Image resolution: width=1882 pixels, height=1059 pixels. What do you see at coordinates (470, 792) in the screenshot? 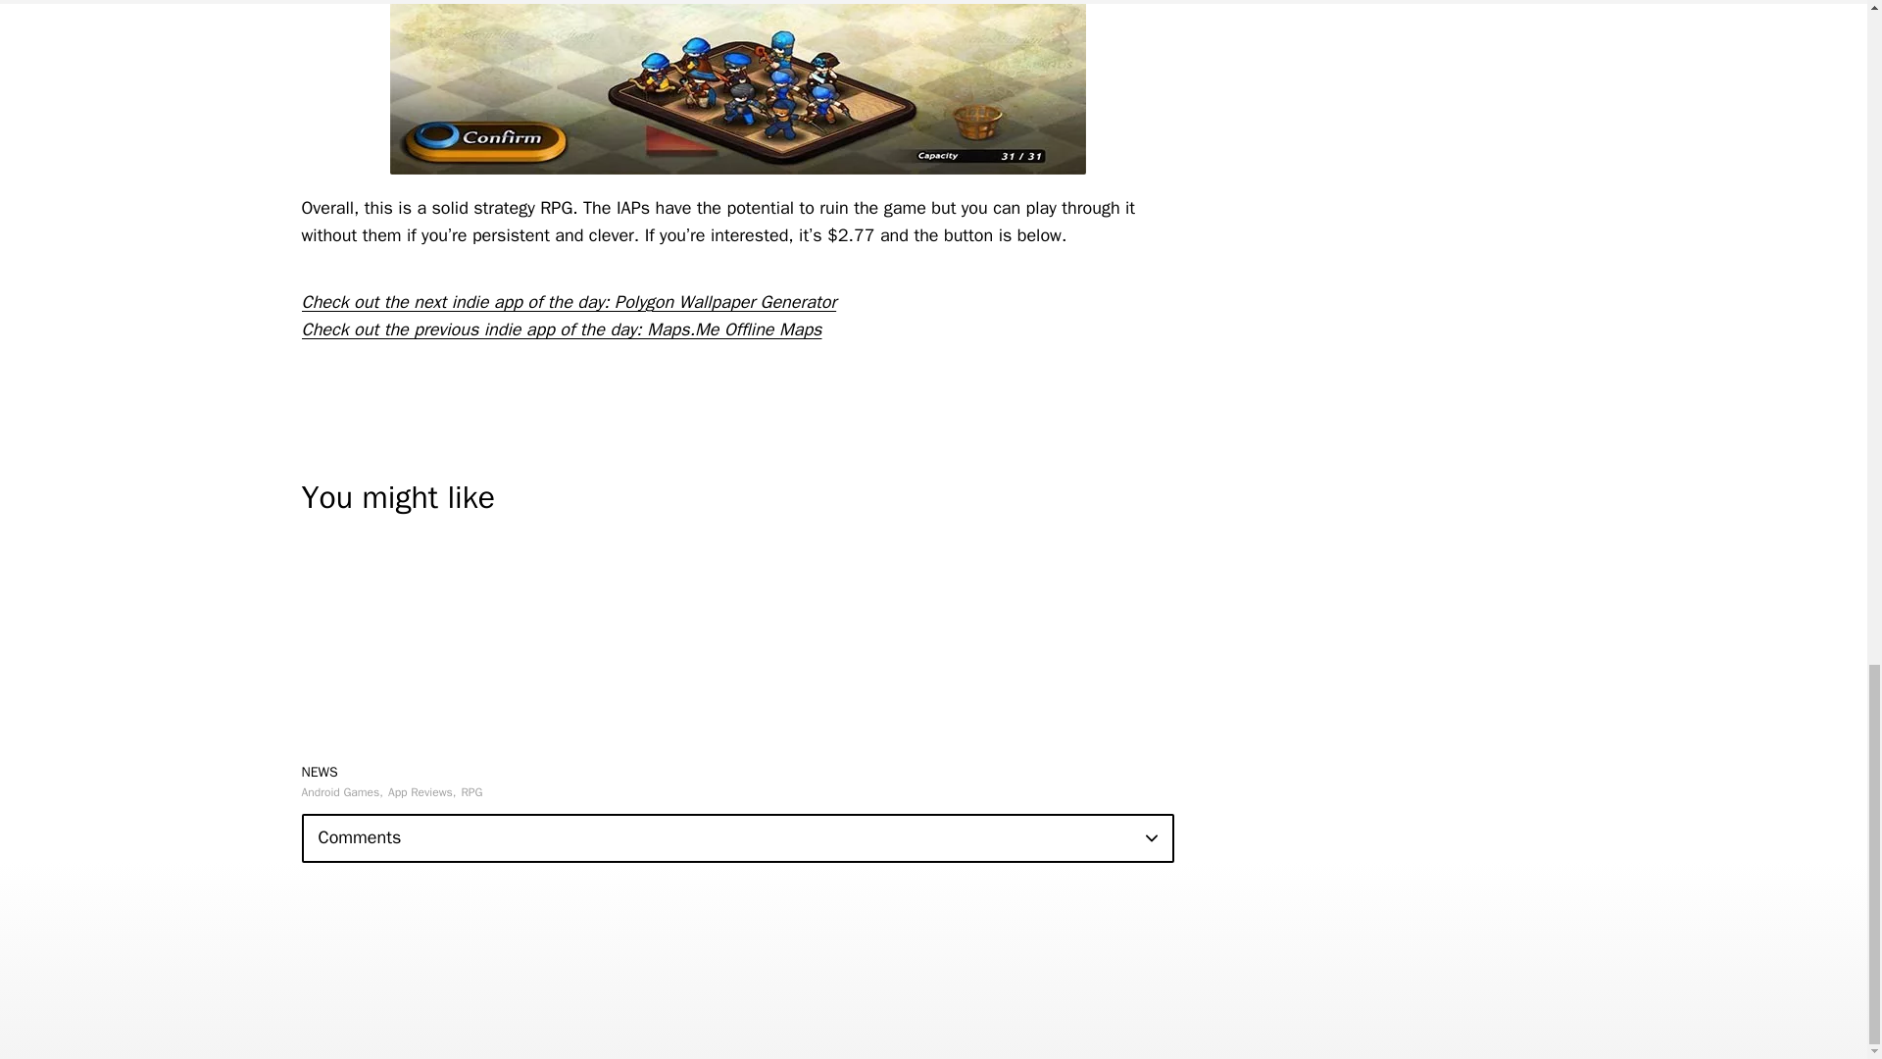
I see `RPG` at bounding box center [470, 792].